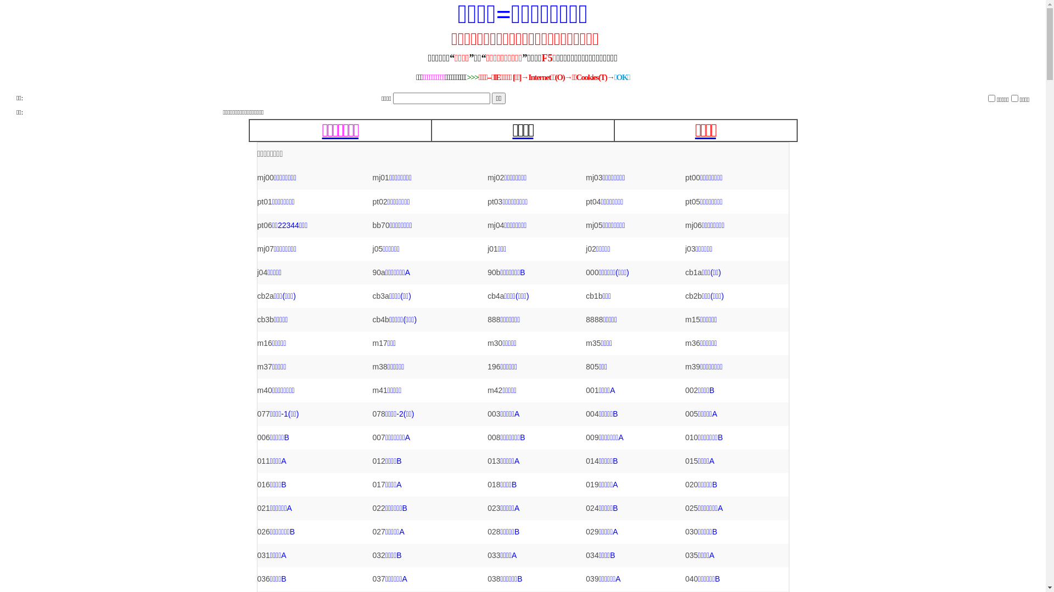 This screenshot has width=1054, height=592. What do you see at coordinates (495, 202) in the screenshot?
I see `pt03` at bounding box center [495, 202].